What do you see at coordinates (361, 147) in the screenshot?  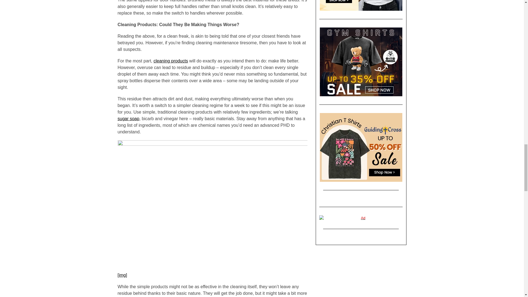 I see `christian t shirts` at bounding box center [361, 147].